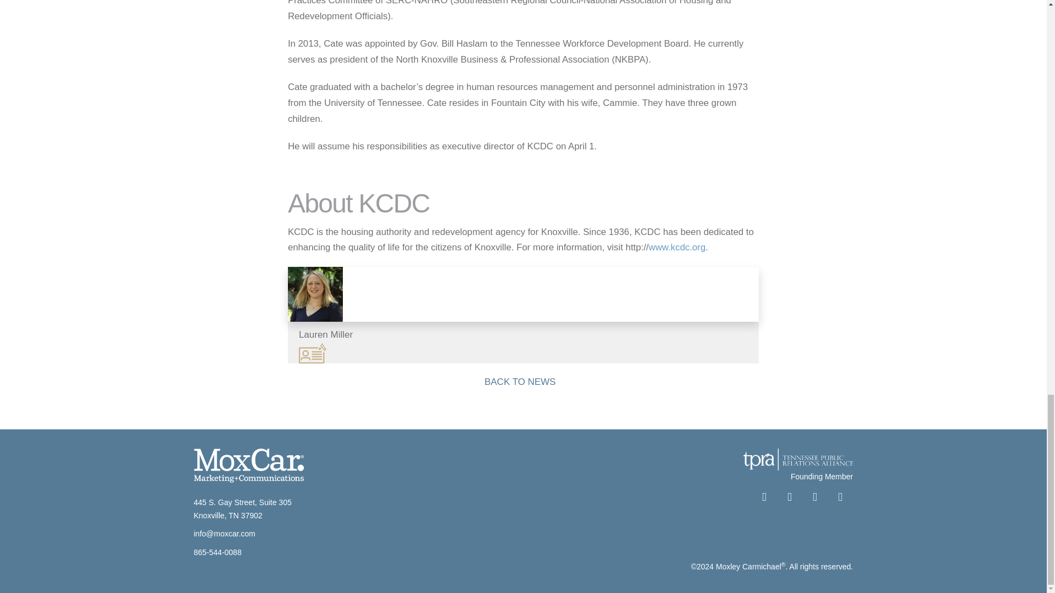 This screenshot has height=593, width=1055. I want to click on Lauren Miller, so click(523, 315).